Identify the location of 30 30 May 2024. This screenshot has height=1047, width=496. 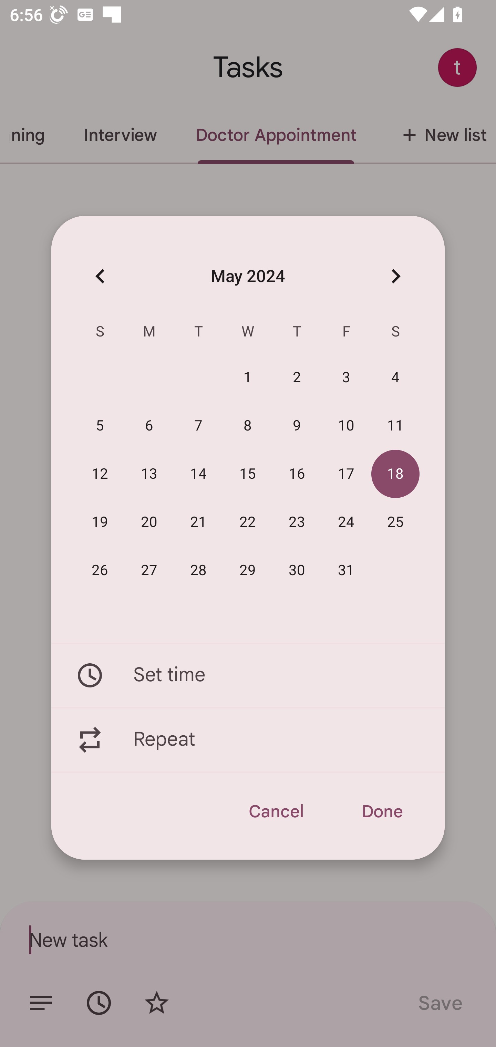
(297, 570).